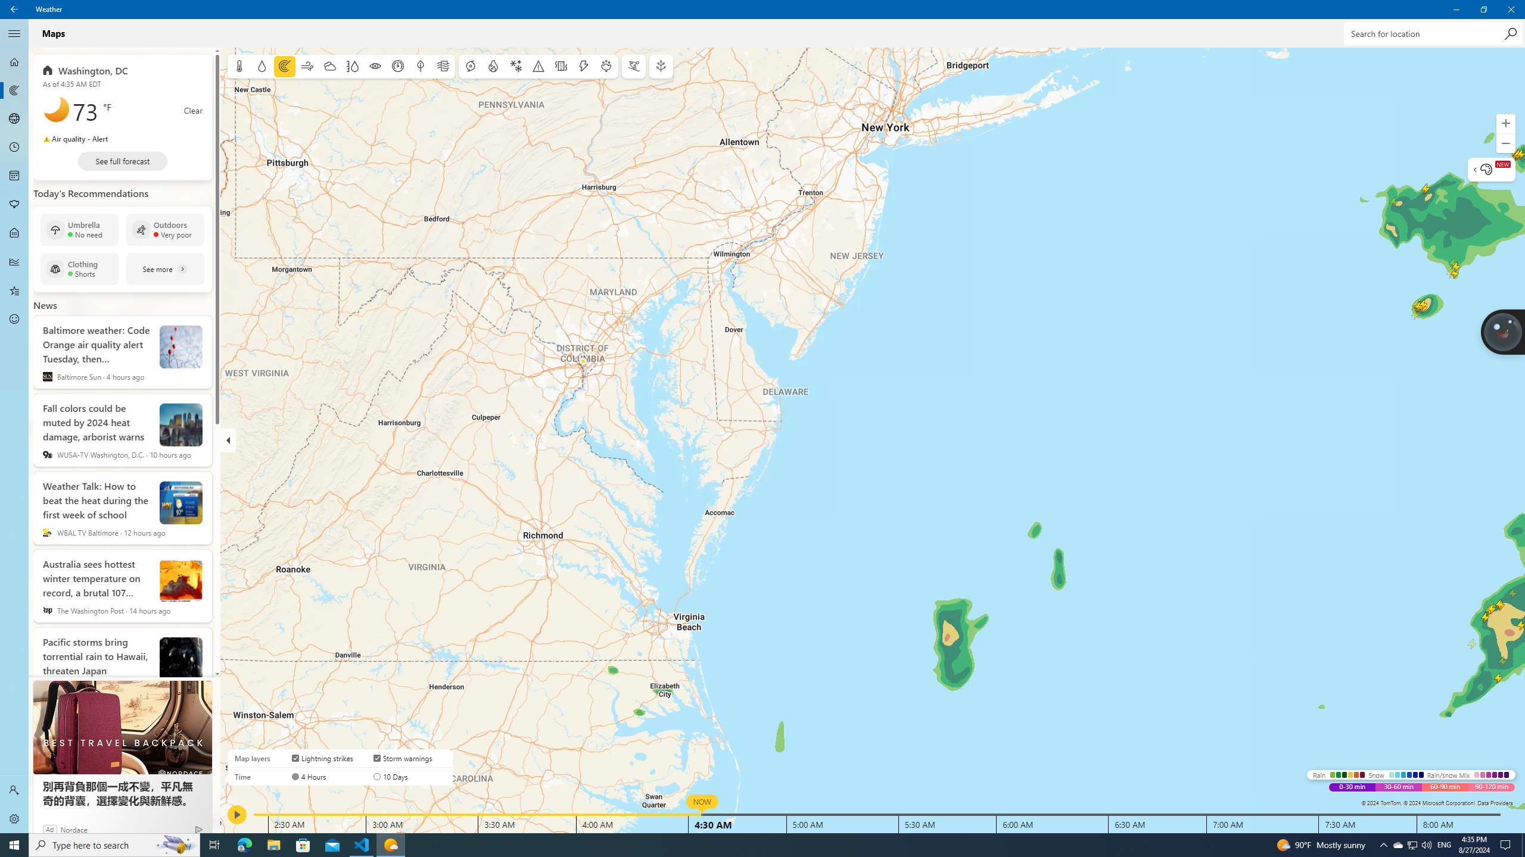 Image resolution: width=1525 pixels, height=857 pixels. What do you see at coordinates (1483, 10) in the screenshot?
I see `3D Maps - Not Selected` at bounding box center [1483, 10].